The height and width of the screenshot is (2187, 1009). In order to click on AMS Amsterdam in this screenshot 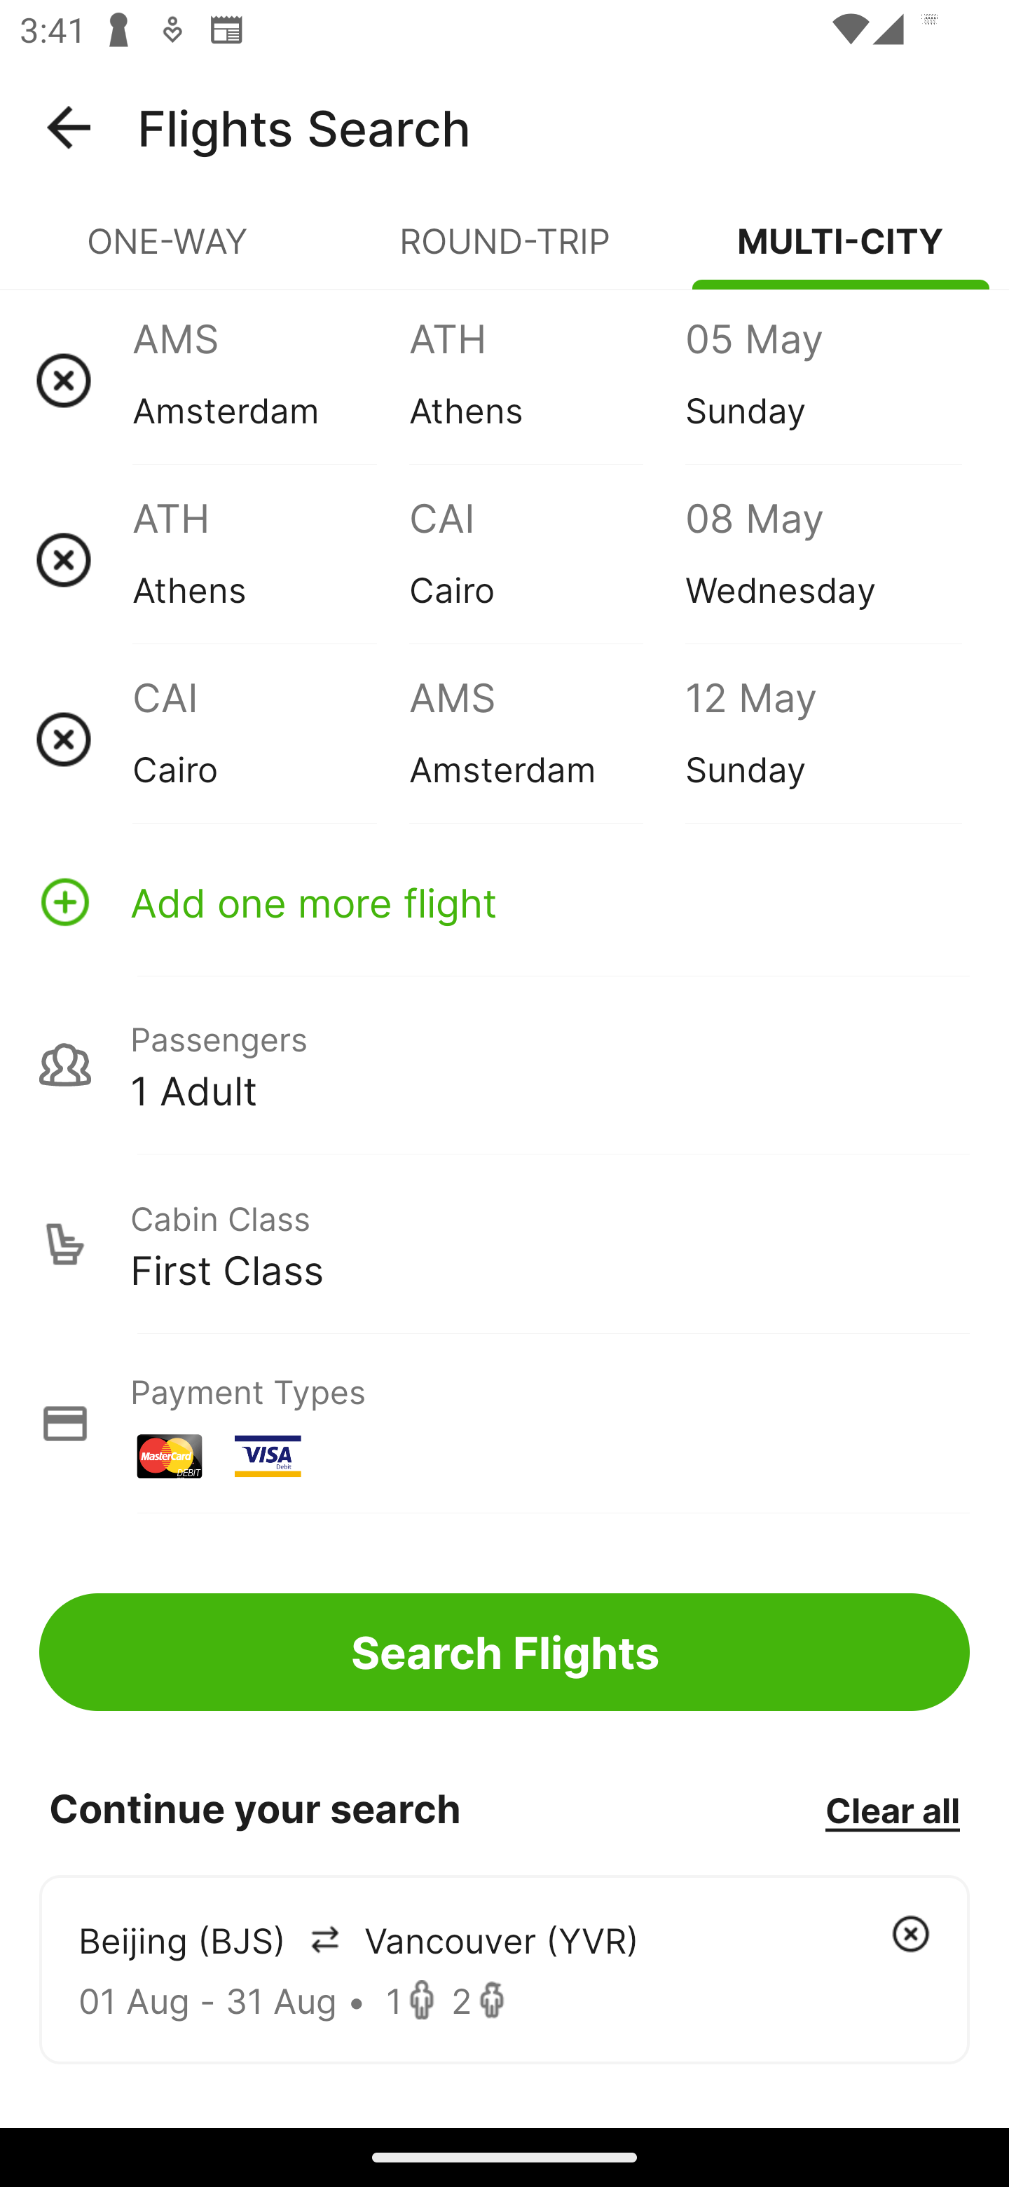, I will do `click(270, 380)`.